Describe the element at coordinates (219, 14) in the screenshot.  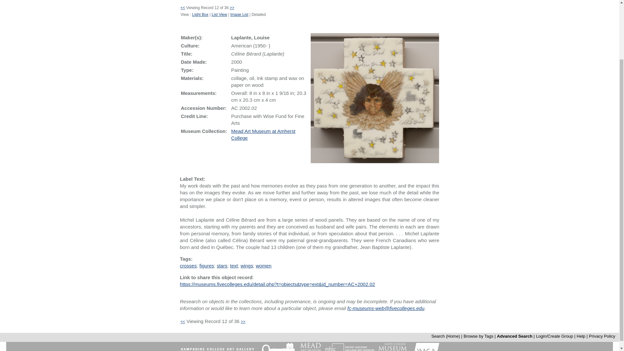
I see `List View` at that location.